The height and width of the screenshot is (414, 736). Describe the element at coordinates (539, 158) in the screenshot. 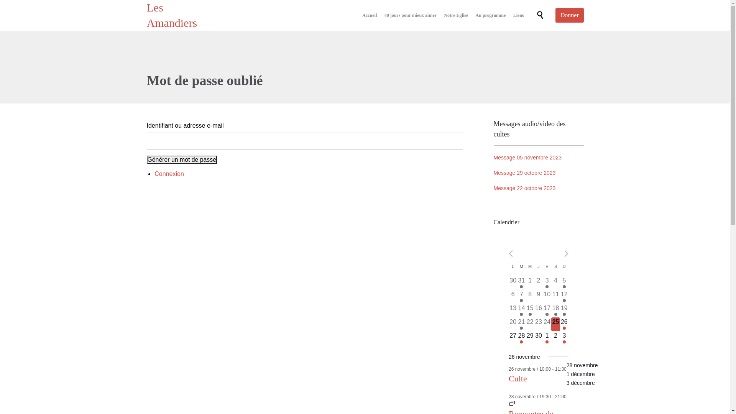

I see `Message 05 novembre 2023` at that location.